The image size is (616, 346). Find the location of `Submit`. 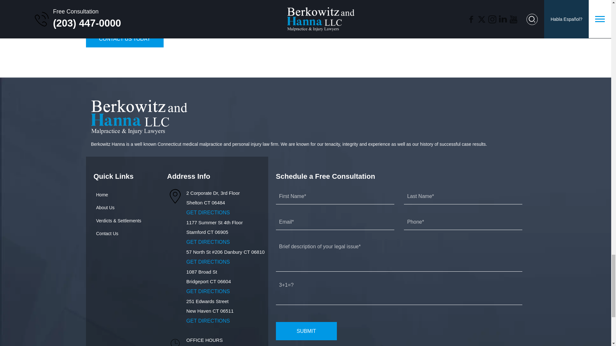

Submit is located at coordinates (306, 331).